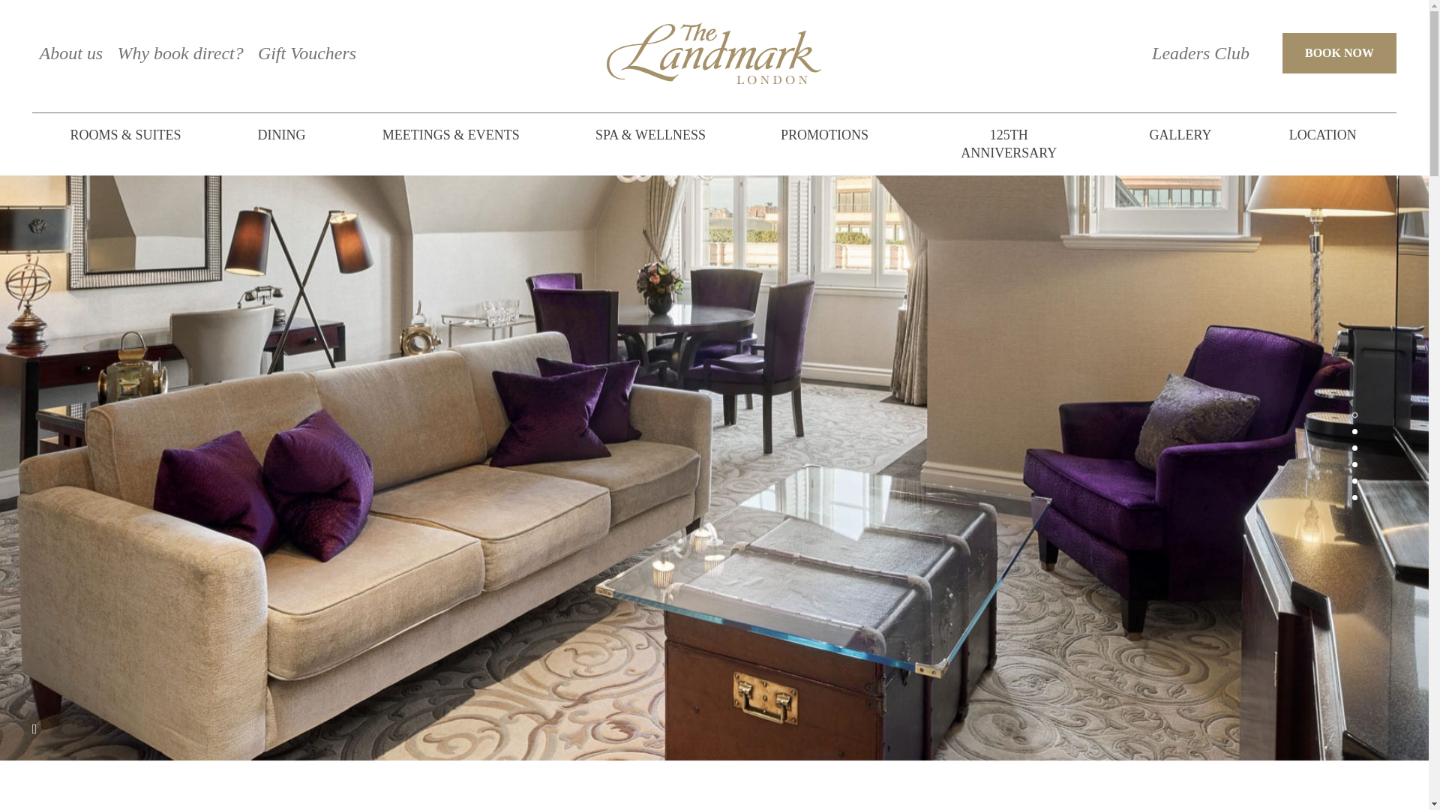 Image resolution: width=1440 pixels, height=810 pixels. I want to click on Offers, so click(823, 135).